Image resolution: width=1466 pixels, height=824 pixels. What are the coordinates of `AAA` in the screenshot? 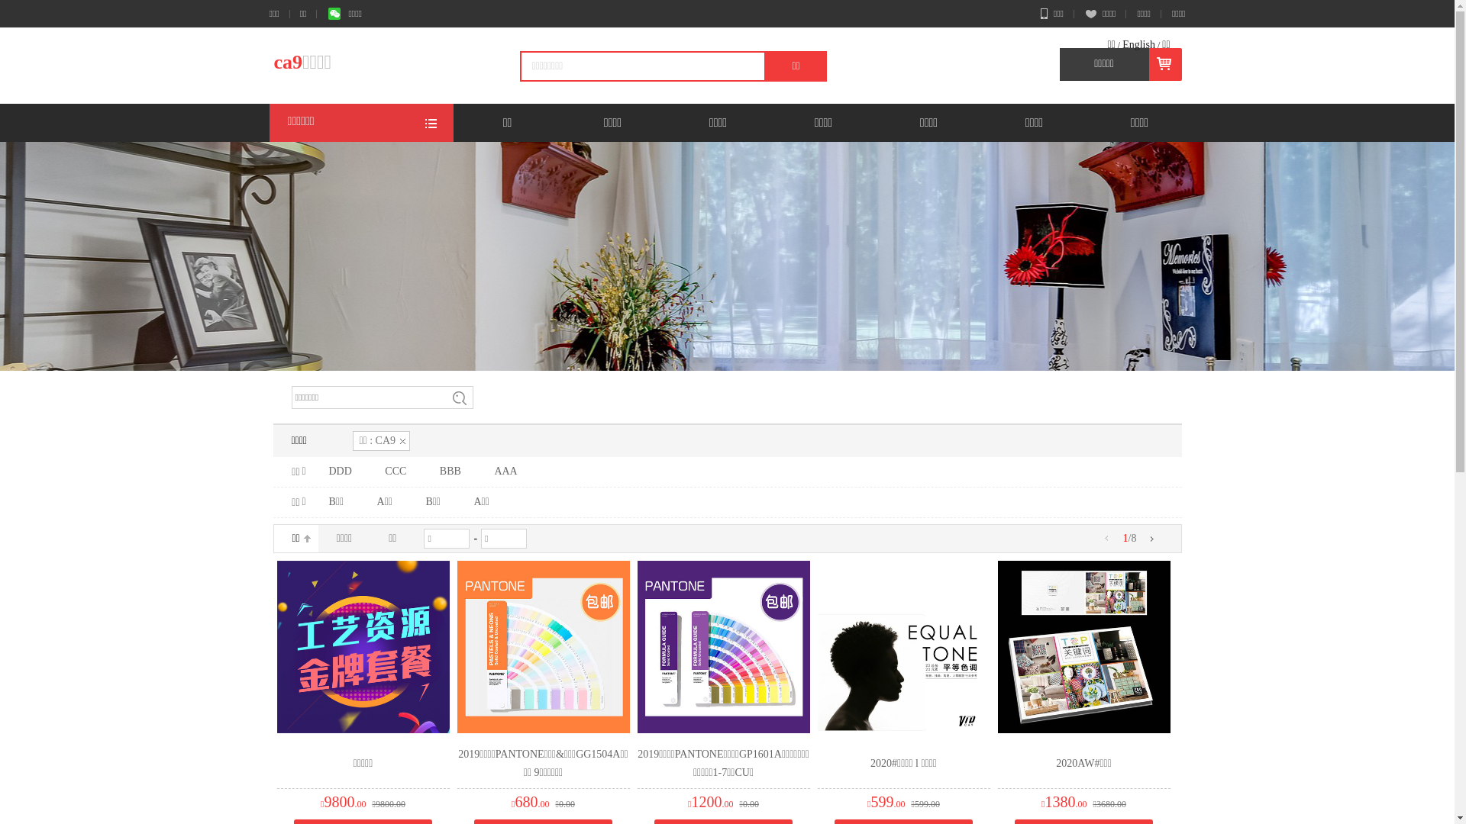 It's located at (505, 472).